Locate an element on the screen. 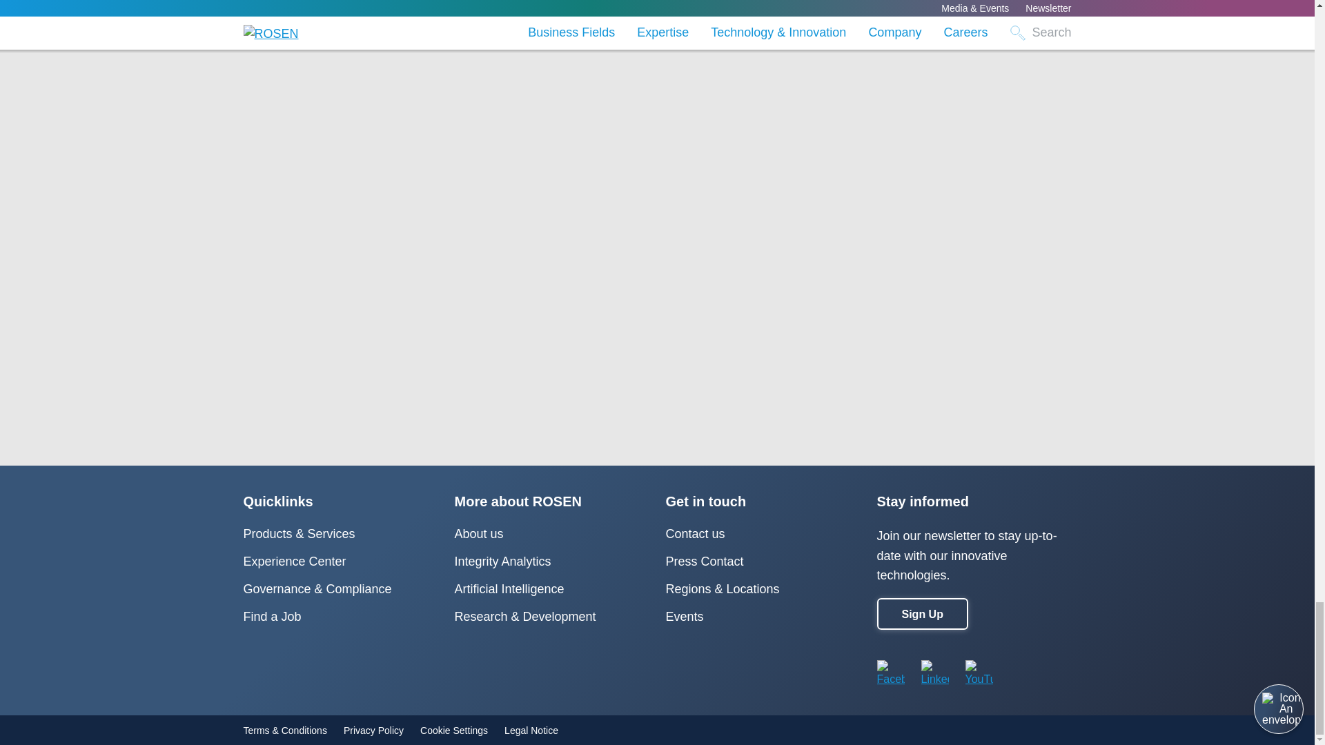 This screenshot has height=745, width=1325. Artificial Intelligence is located at coordinates (509, 589).